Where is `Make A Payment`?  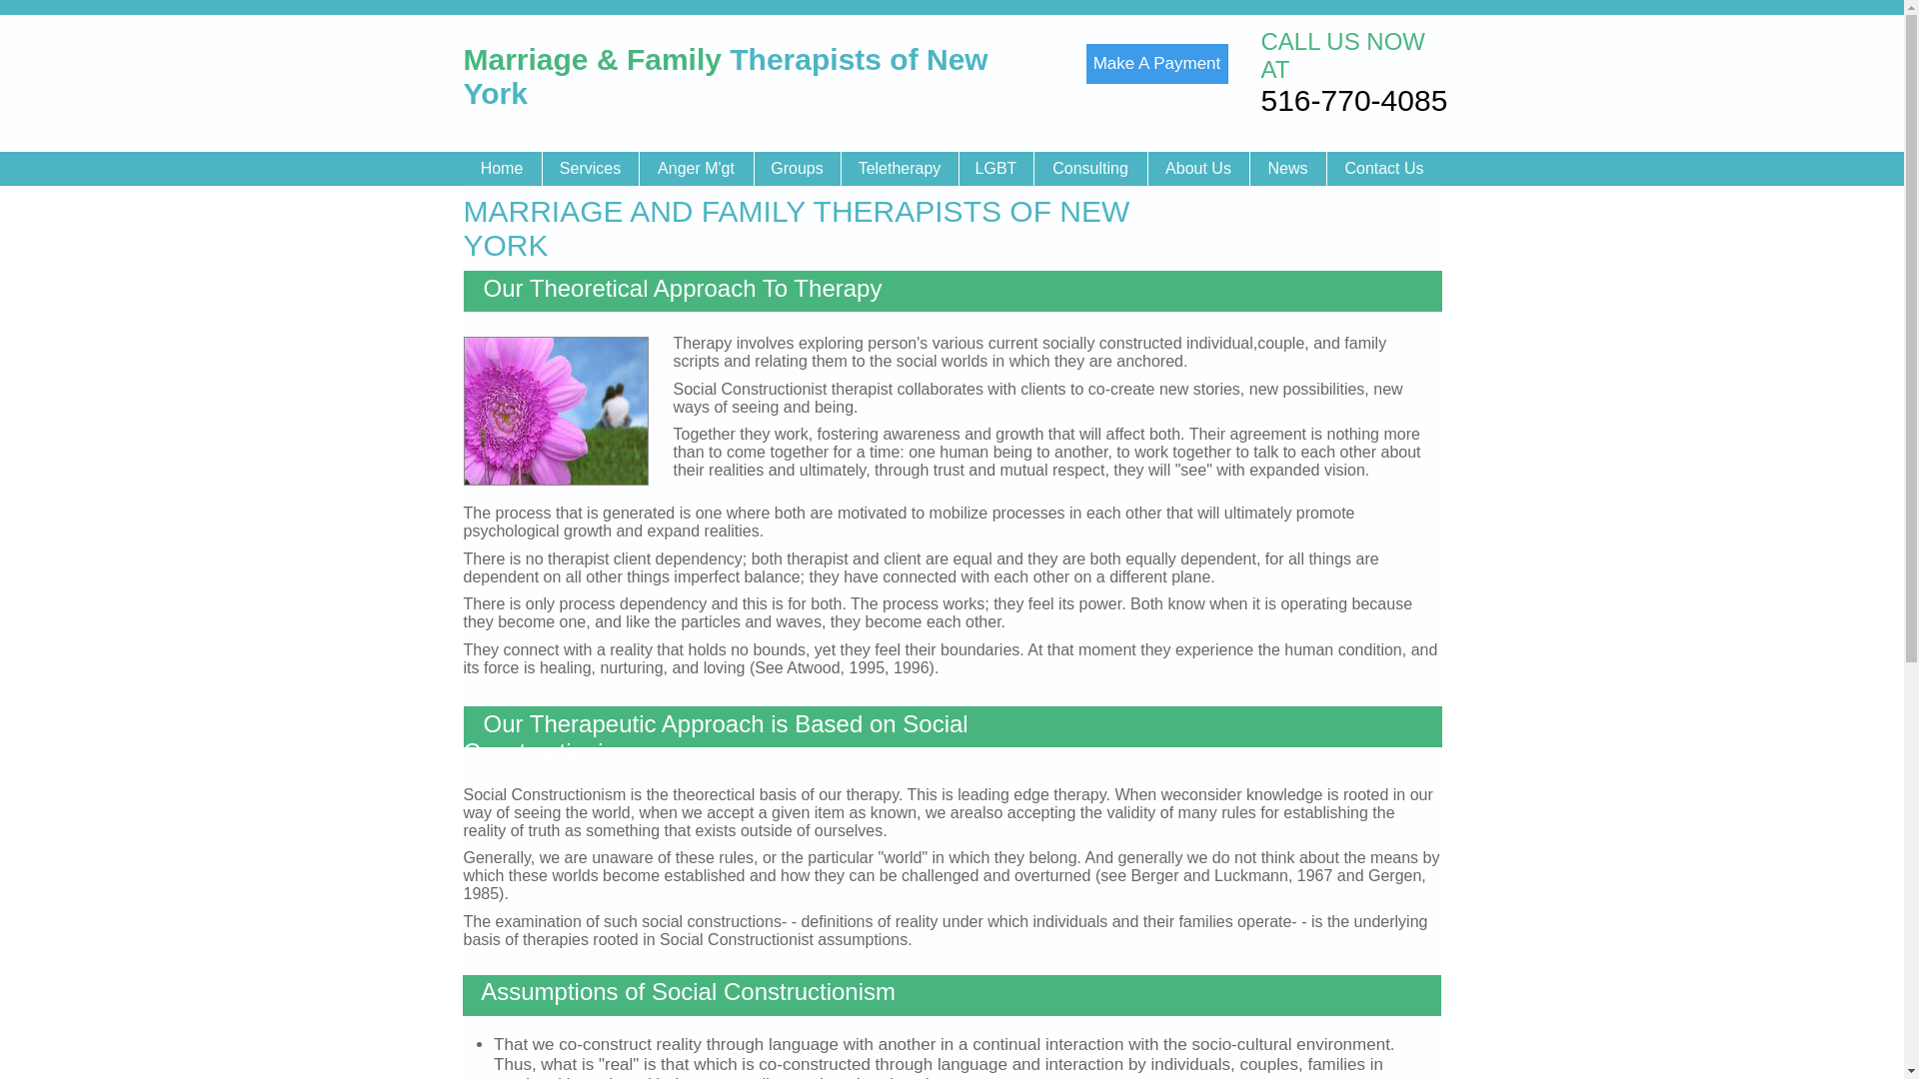 Make A Payment is located at coordinates (1156, 64).